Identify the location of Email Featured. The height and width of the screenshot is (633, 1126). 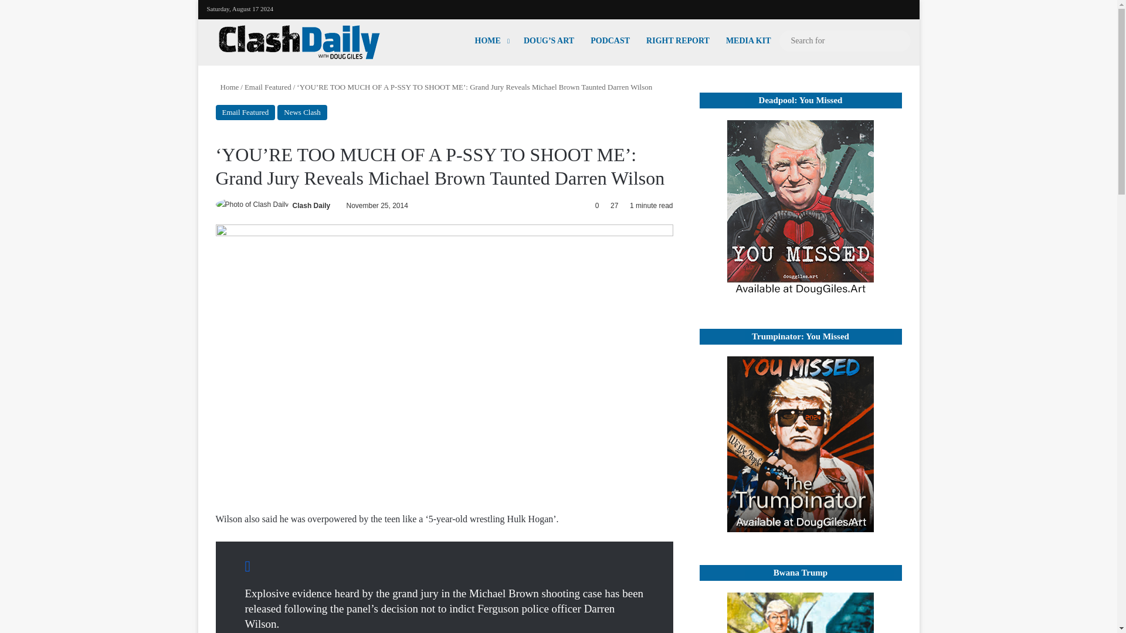
(246, 113).